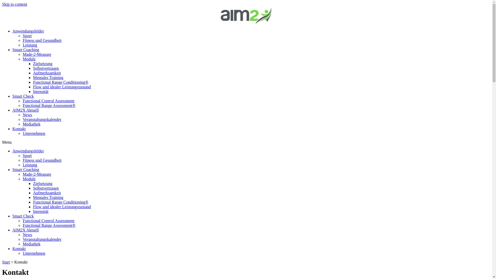 The height and width of the screenshot is (279, 496). Describe the element at coordinates (42, 119) in the screenshot. I see `Veranstaltungskalender` at that location.